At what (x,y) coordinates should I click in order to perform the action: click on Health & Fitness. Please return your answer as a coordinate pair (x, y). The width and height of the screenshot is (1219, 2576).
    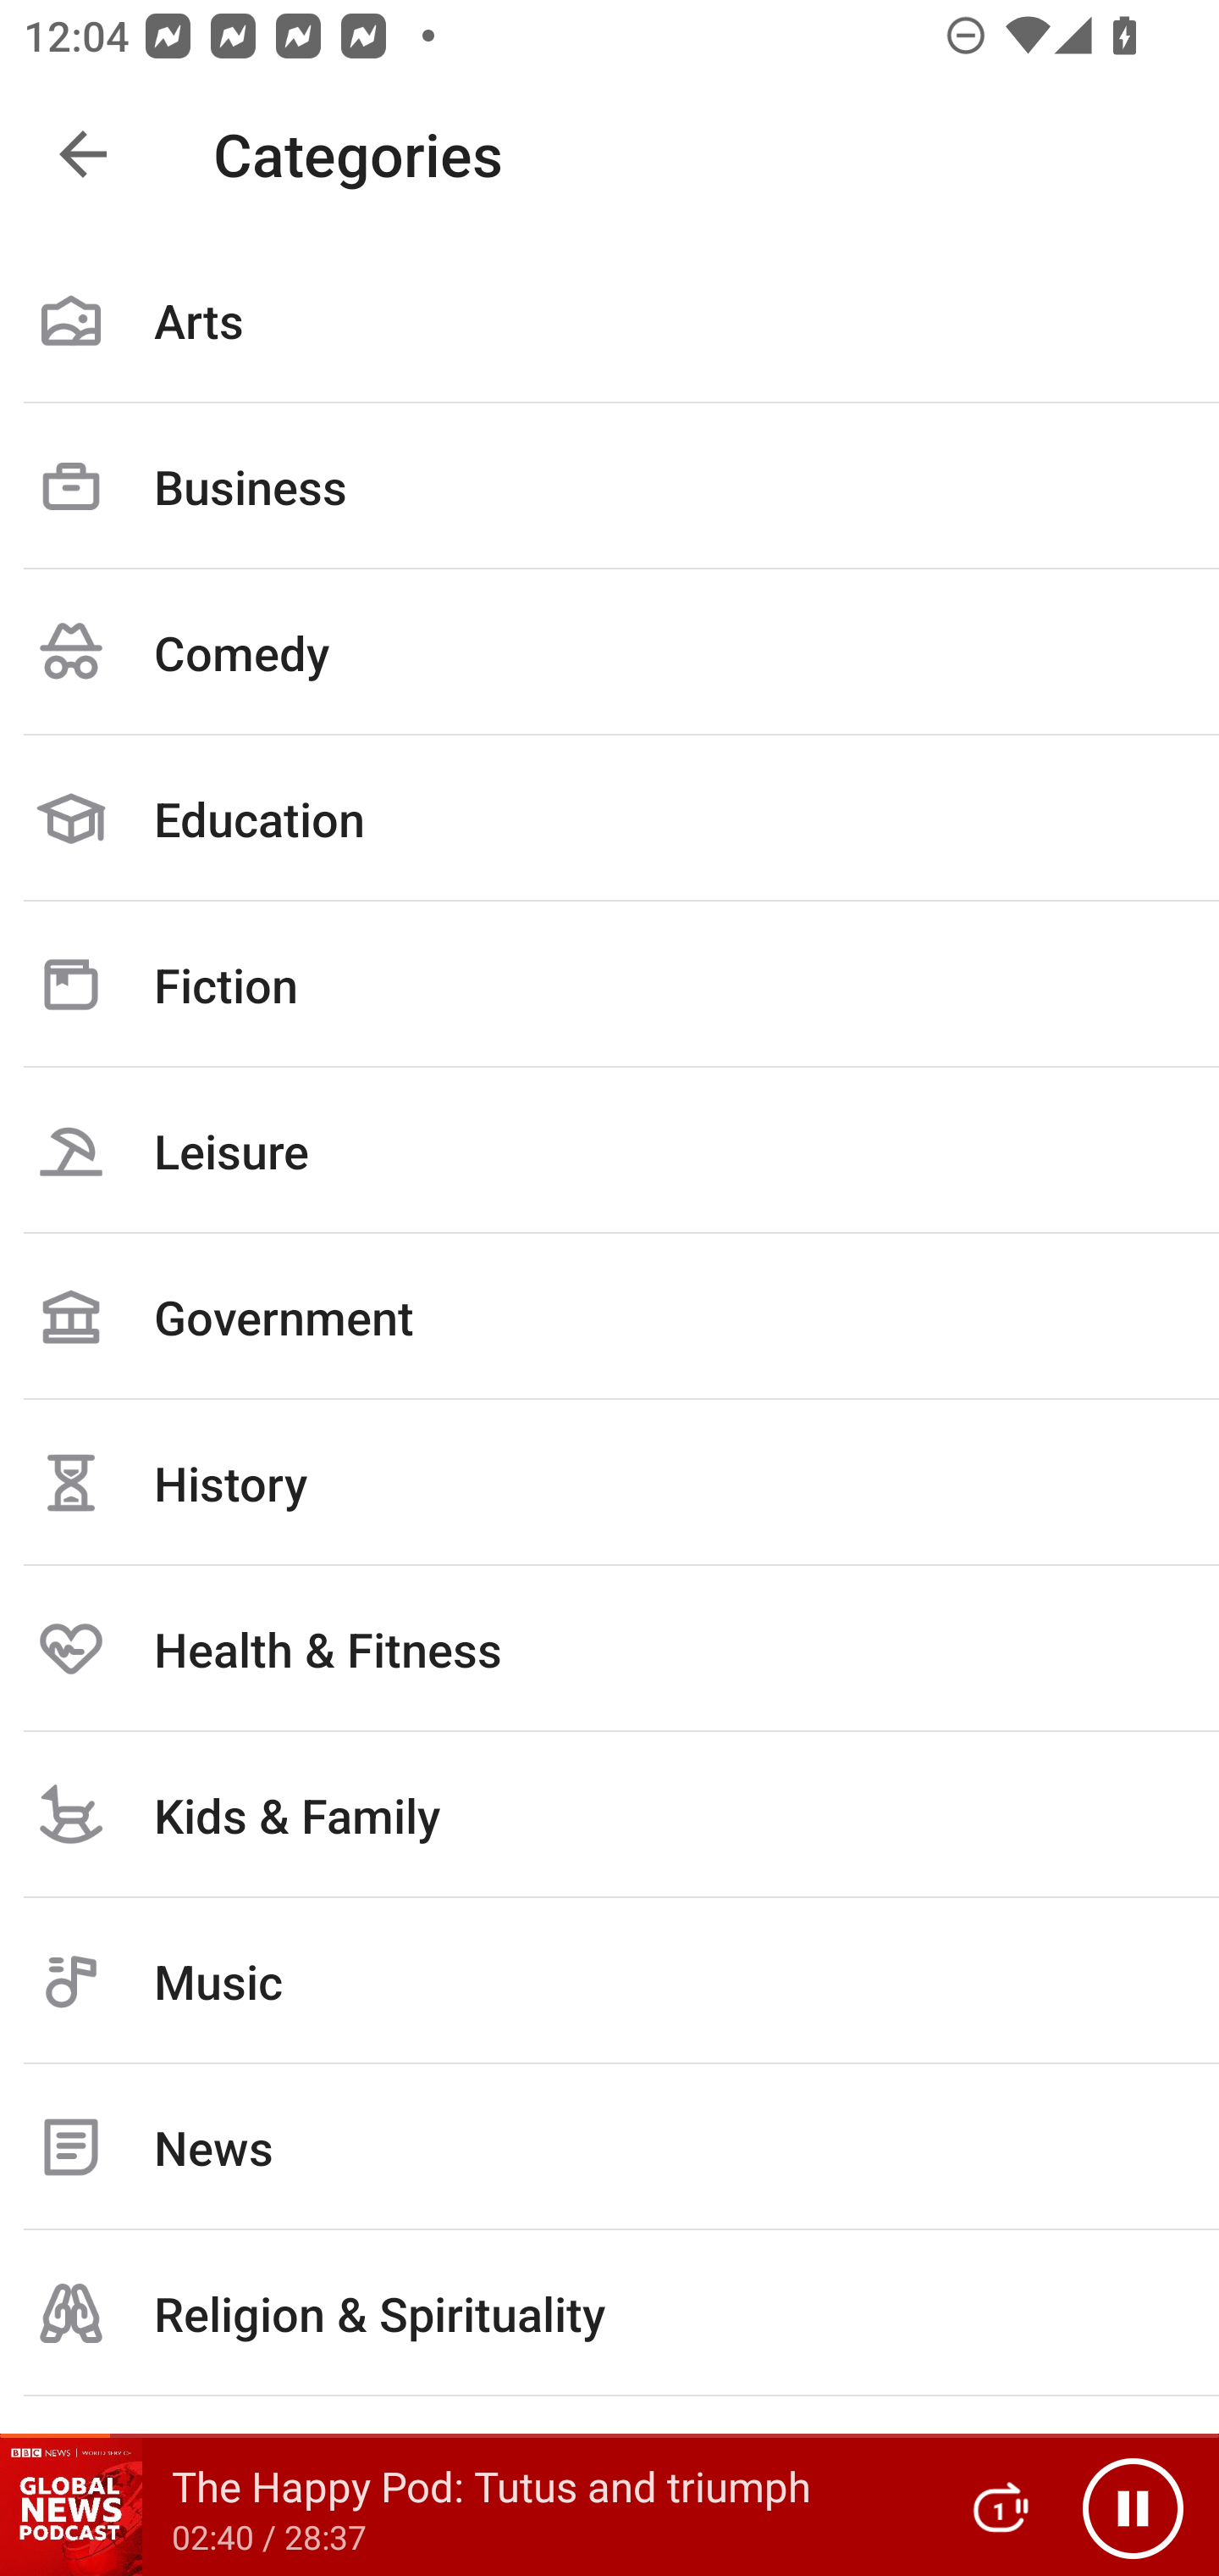
    Looking at the image, I should click on (609, 1648).